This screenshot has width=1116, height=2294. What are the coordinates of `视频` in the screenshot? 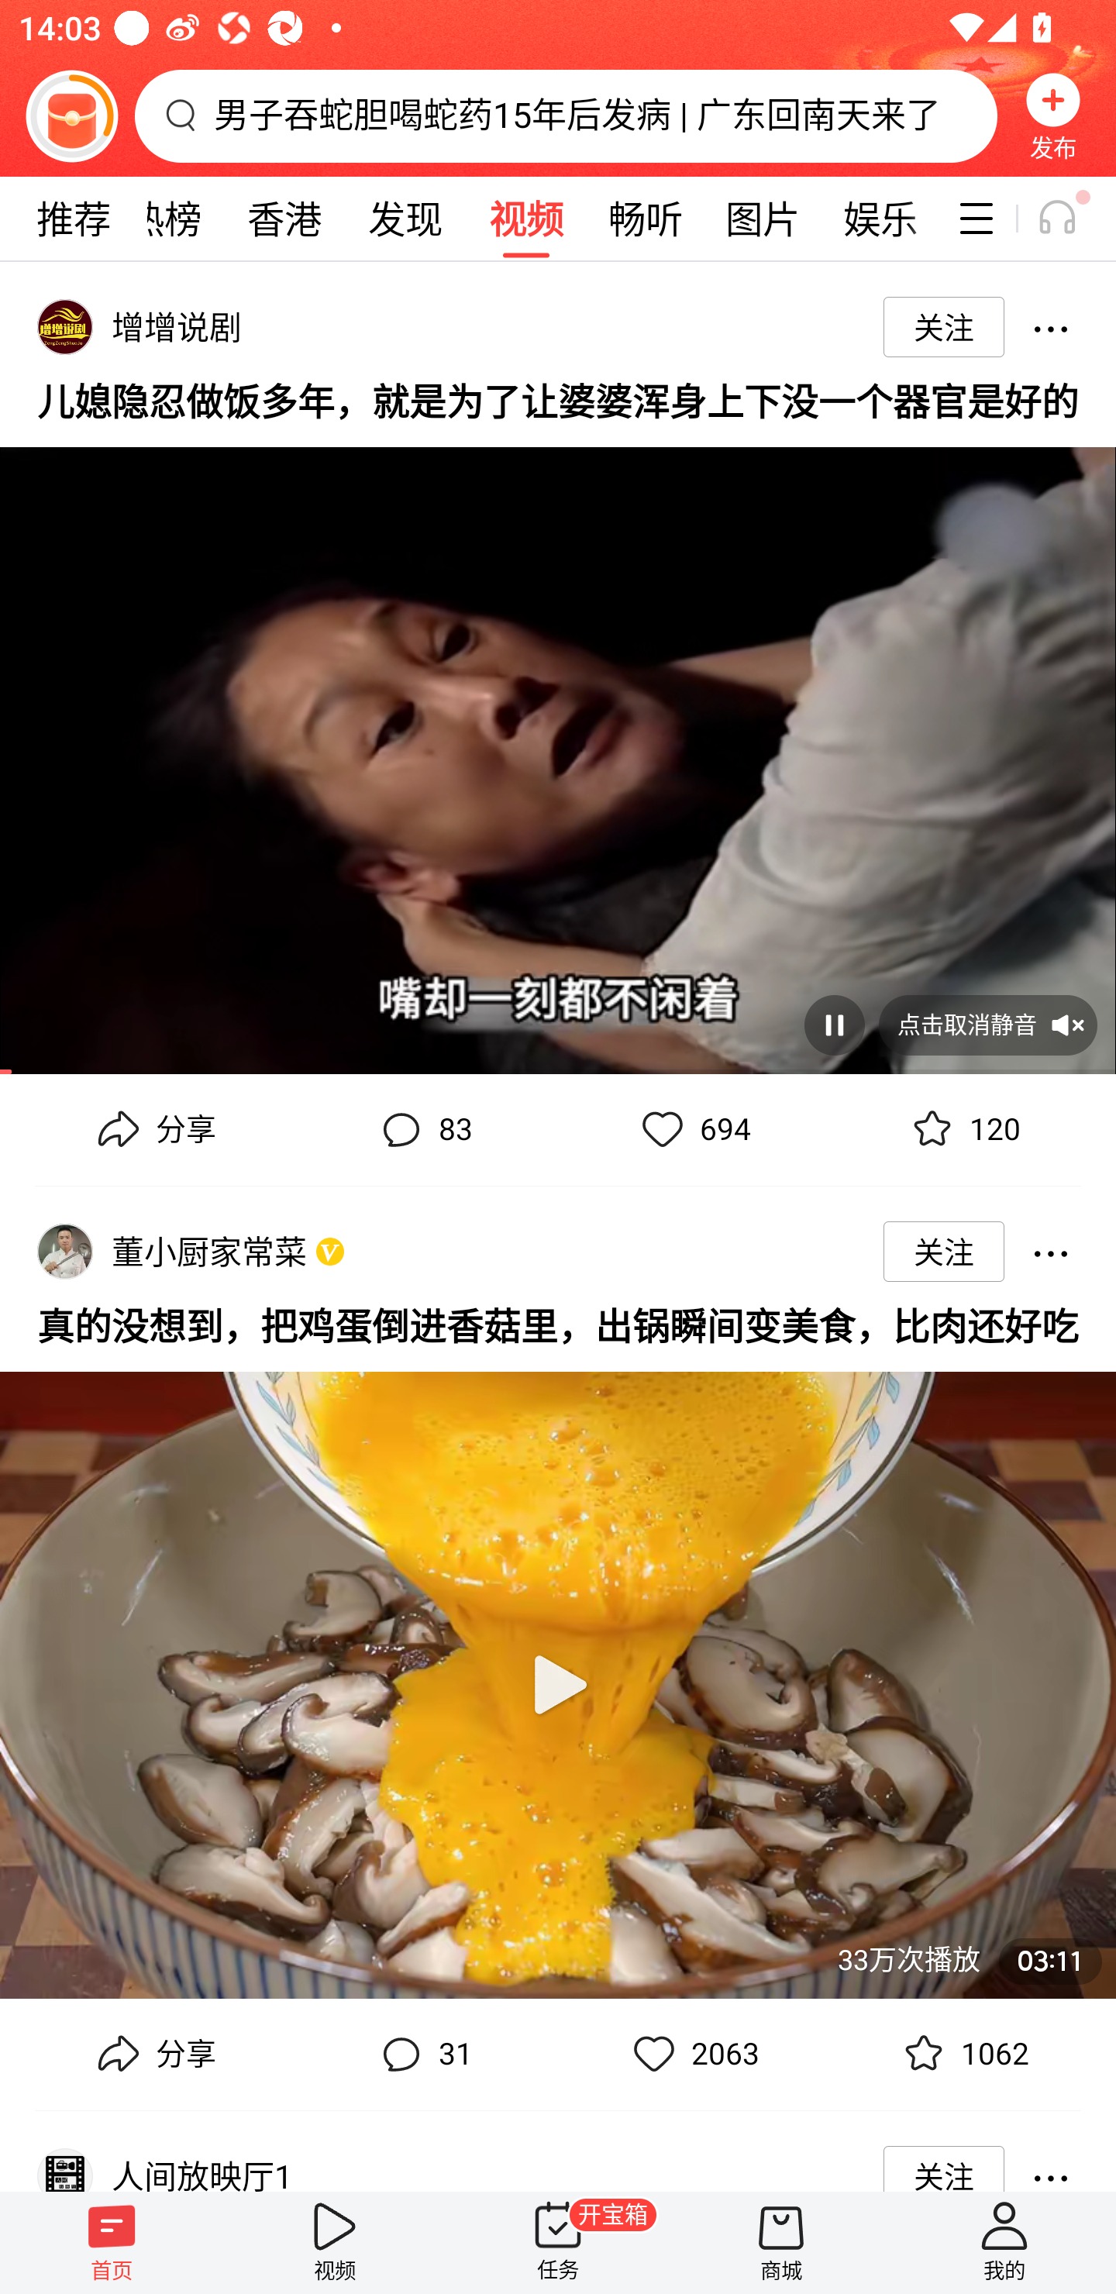 It's located at (335, 2242).